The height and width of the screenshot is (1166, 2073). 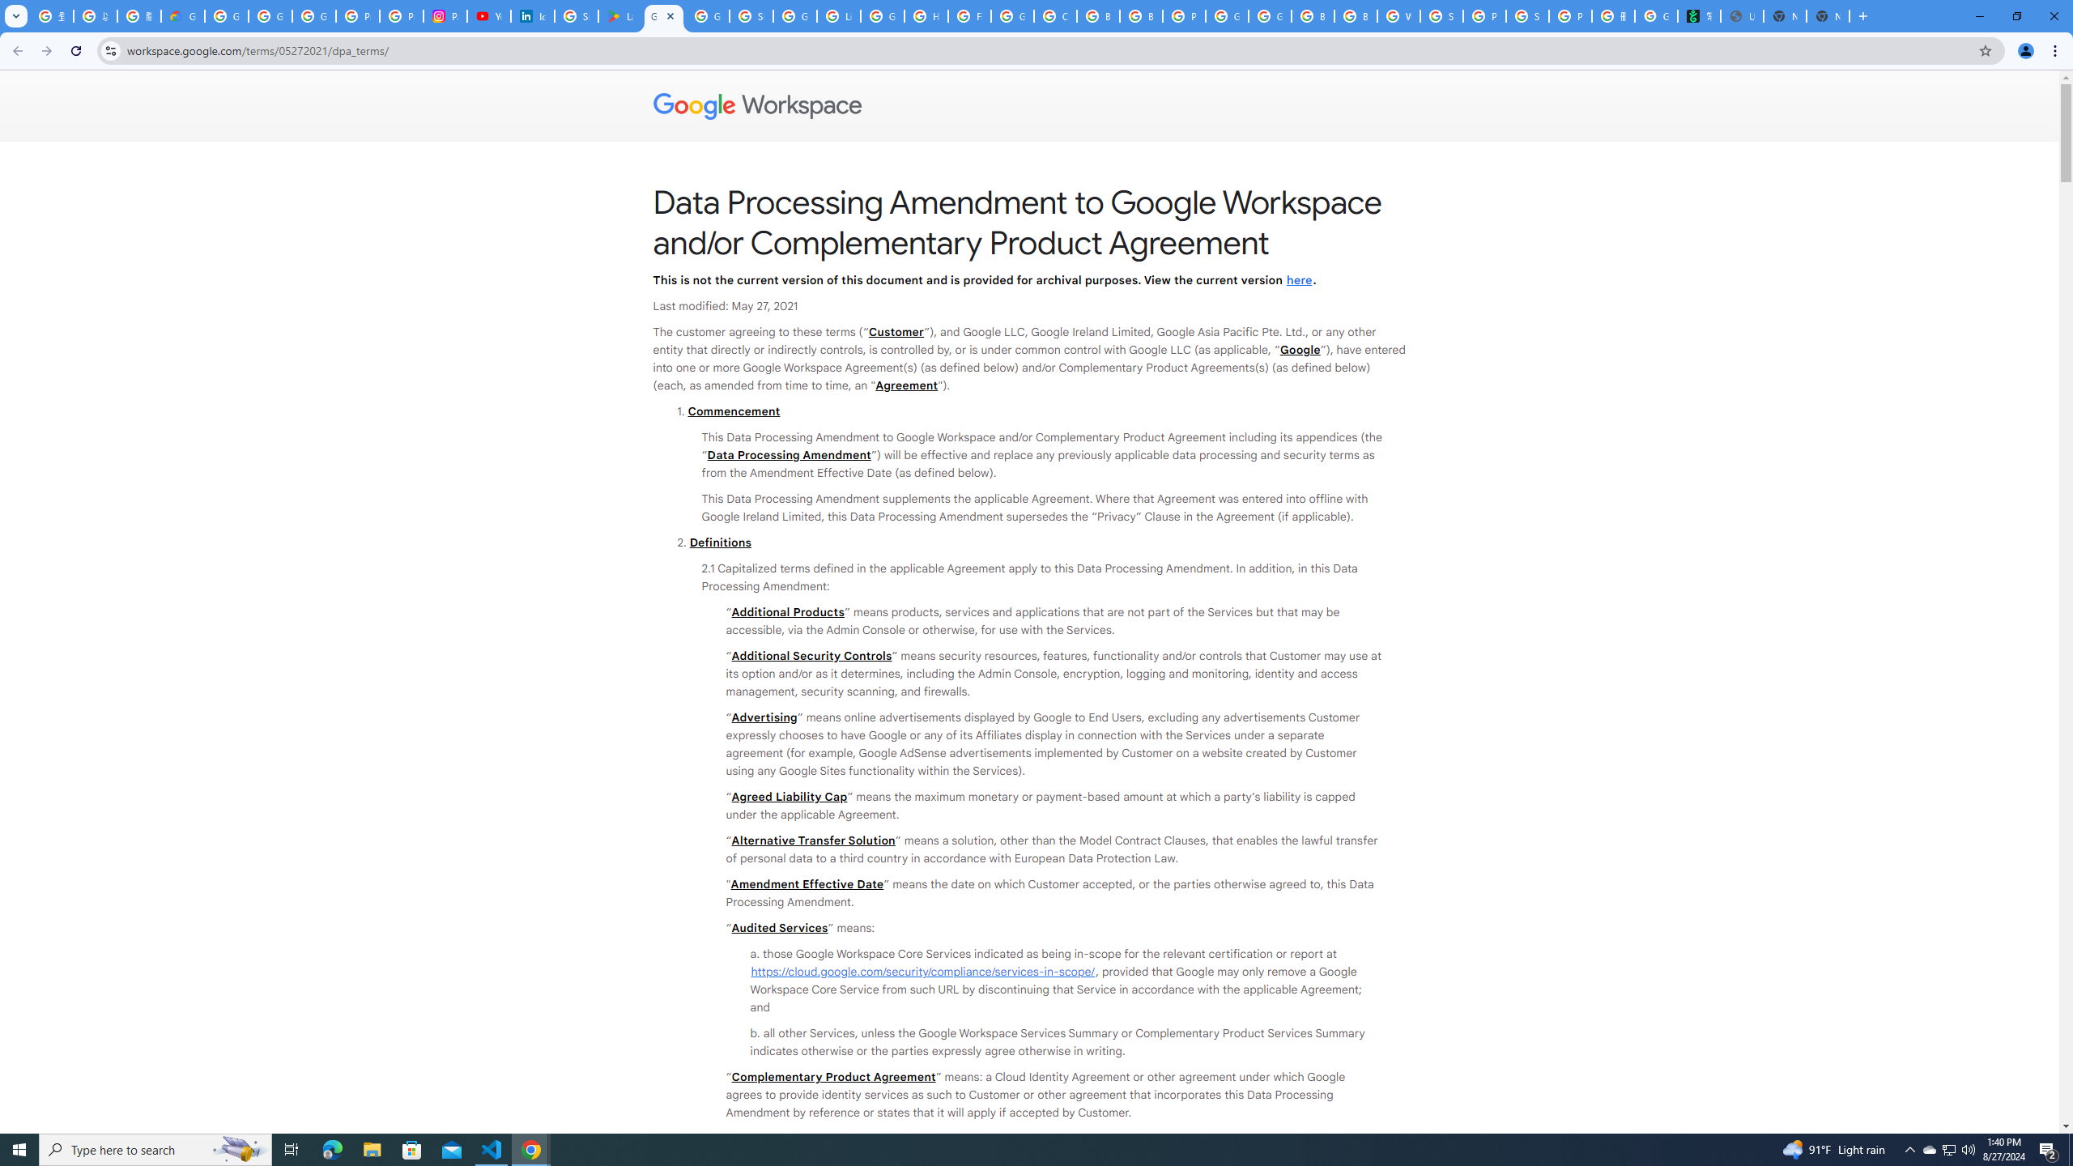 What do you see at coordinates (1140, 16) in the screenshot?
I see `Browse Chrome as a guest - Computer - Google Chrome Help` at bounding box center [1140, 16].